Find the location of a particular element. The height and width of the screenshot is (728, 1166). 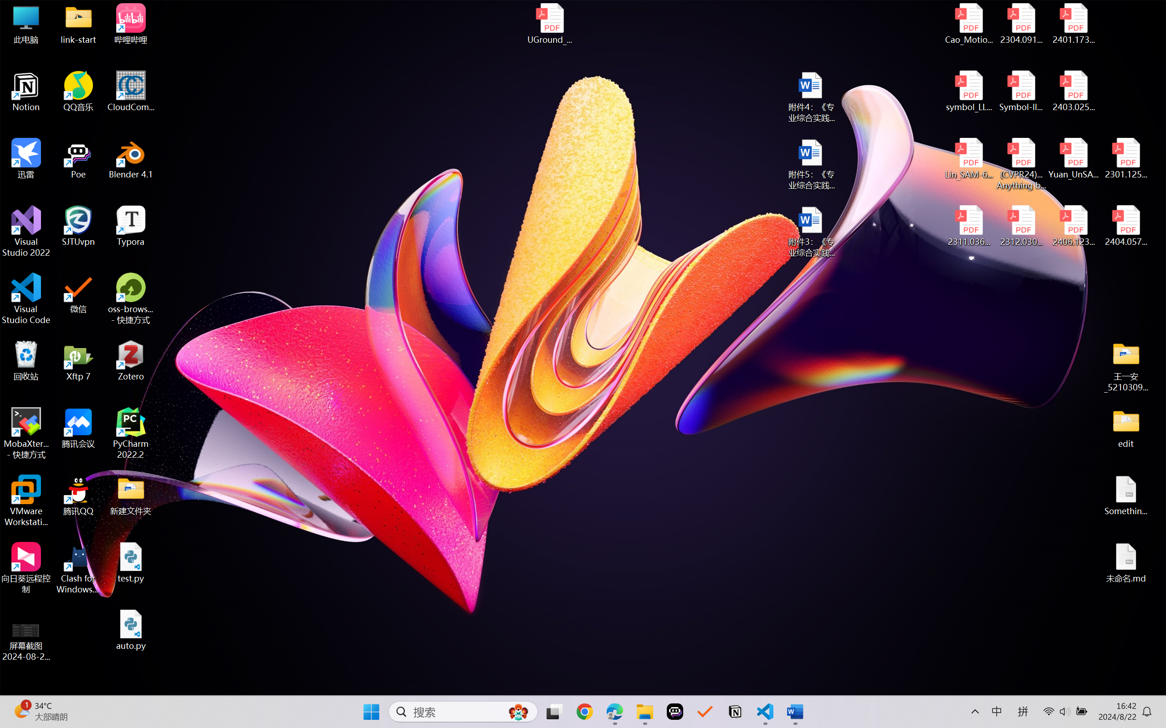

PyCharm 2022.2 is located at coordinates (131, 433).